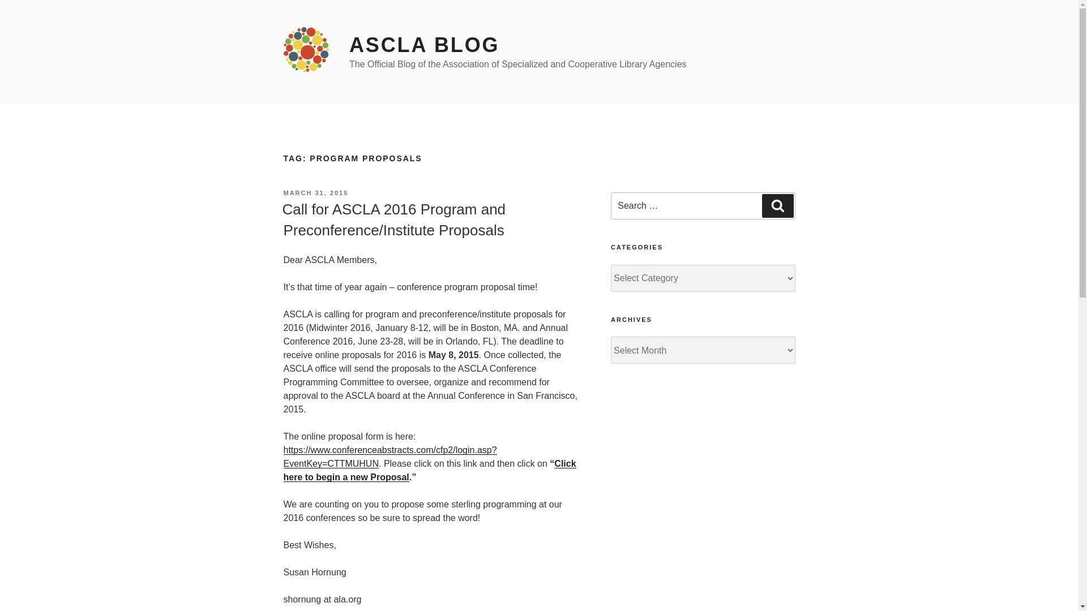 This screenshot has width=1087, height=611. What do you see at coordinates (315, 192) in the screenshot?
I see `MARCH 31, 2015` at bounding box center [315, 192].